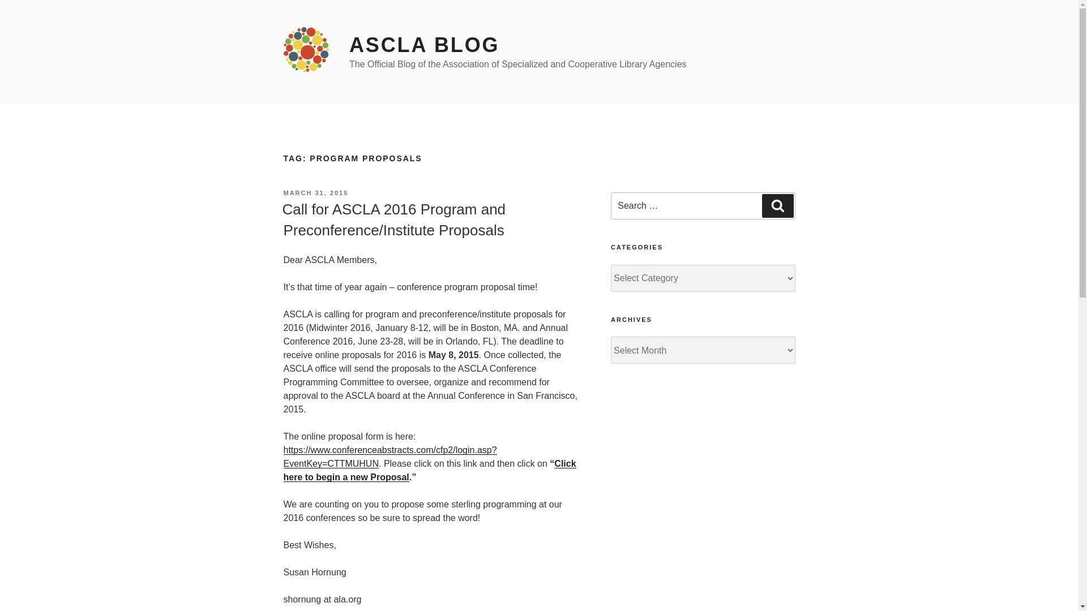 This screenshot has width=1087, height=611. What do you see at coordinates (315, 192) in the screenshot?
I see `MARCH 31, 2015` at bounding box center [315, 192].